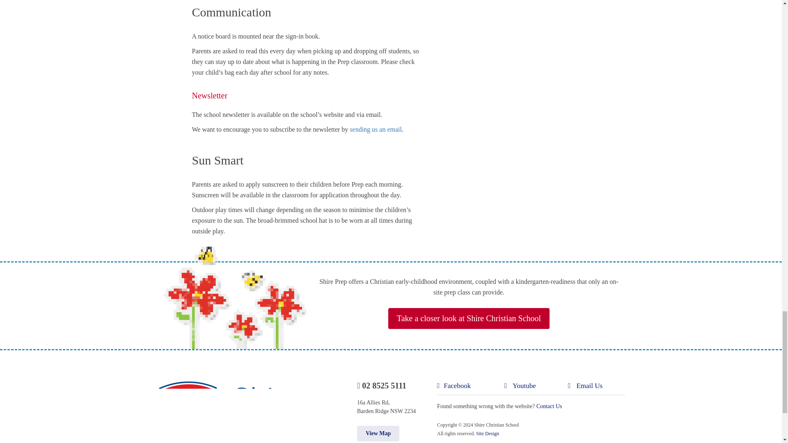 The image size is (788, 443). What do you see at coordinates (469, 318) in the screenshot?
I see `Take a closer look at Shire Christian School` at bounding box center [469, 318].